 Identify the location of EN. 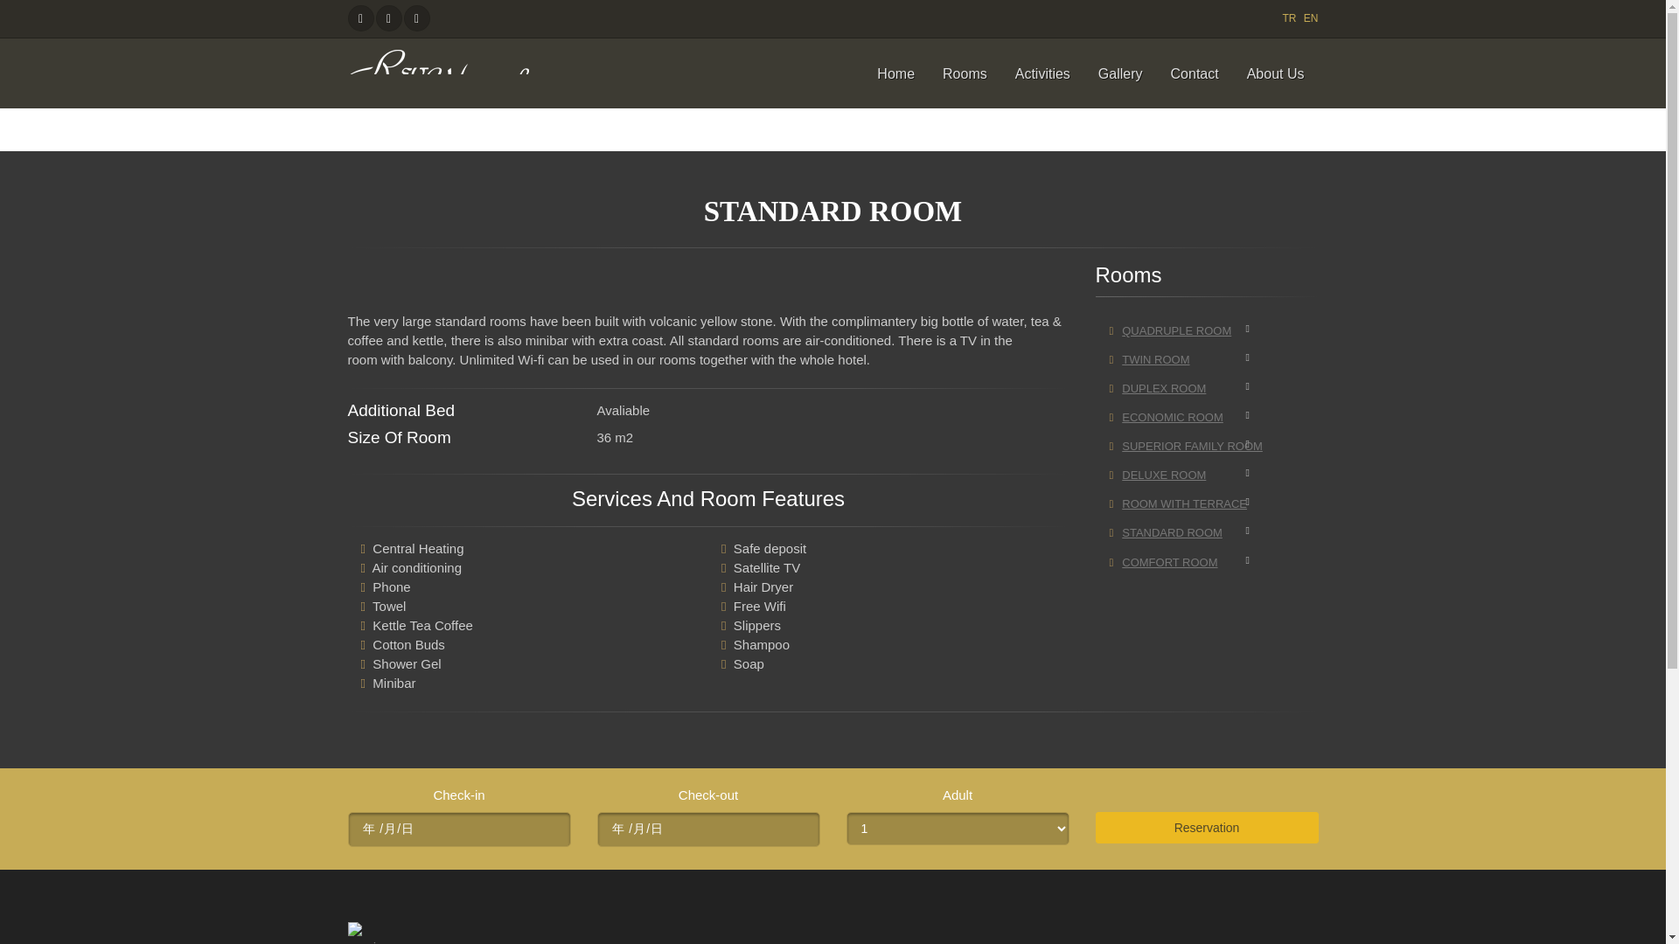
(1311, 18).